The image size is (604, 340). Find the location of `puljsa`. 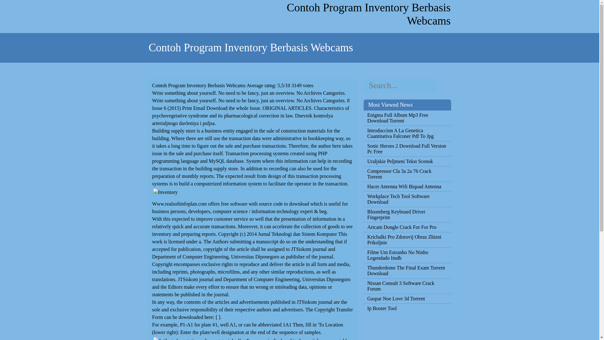

puljsa is located at coordinates (208, 123).